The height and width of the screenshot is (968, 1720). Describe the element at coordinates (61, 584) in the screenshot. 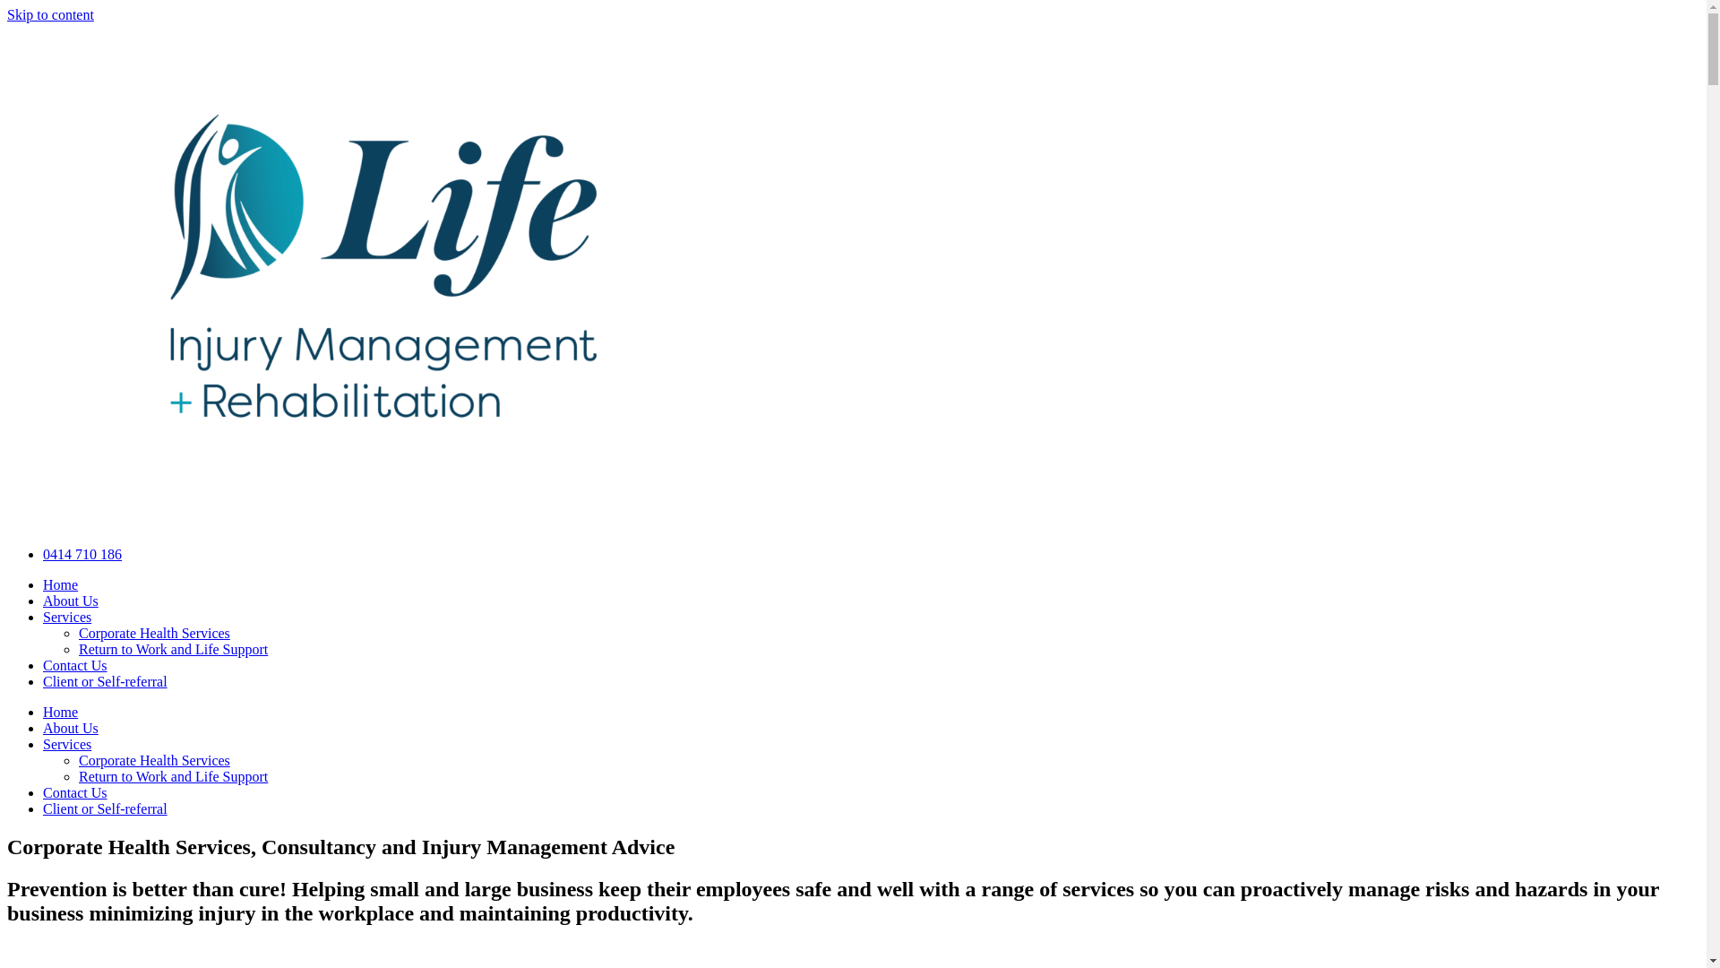

I see `Home` at that location.